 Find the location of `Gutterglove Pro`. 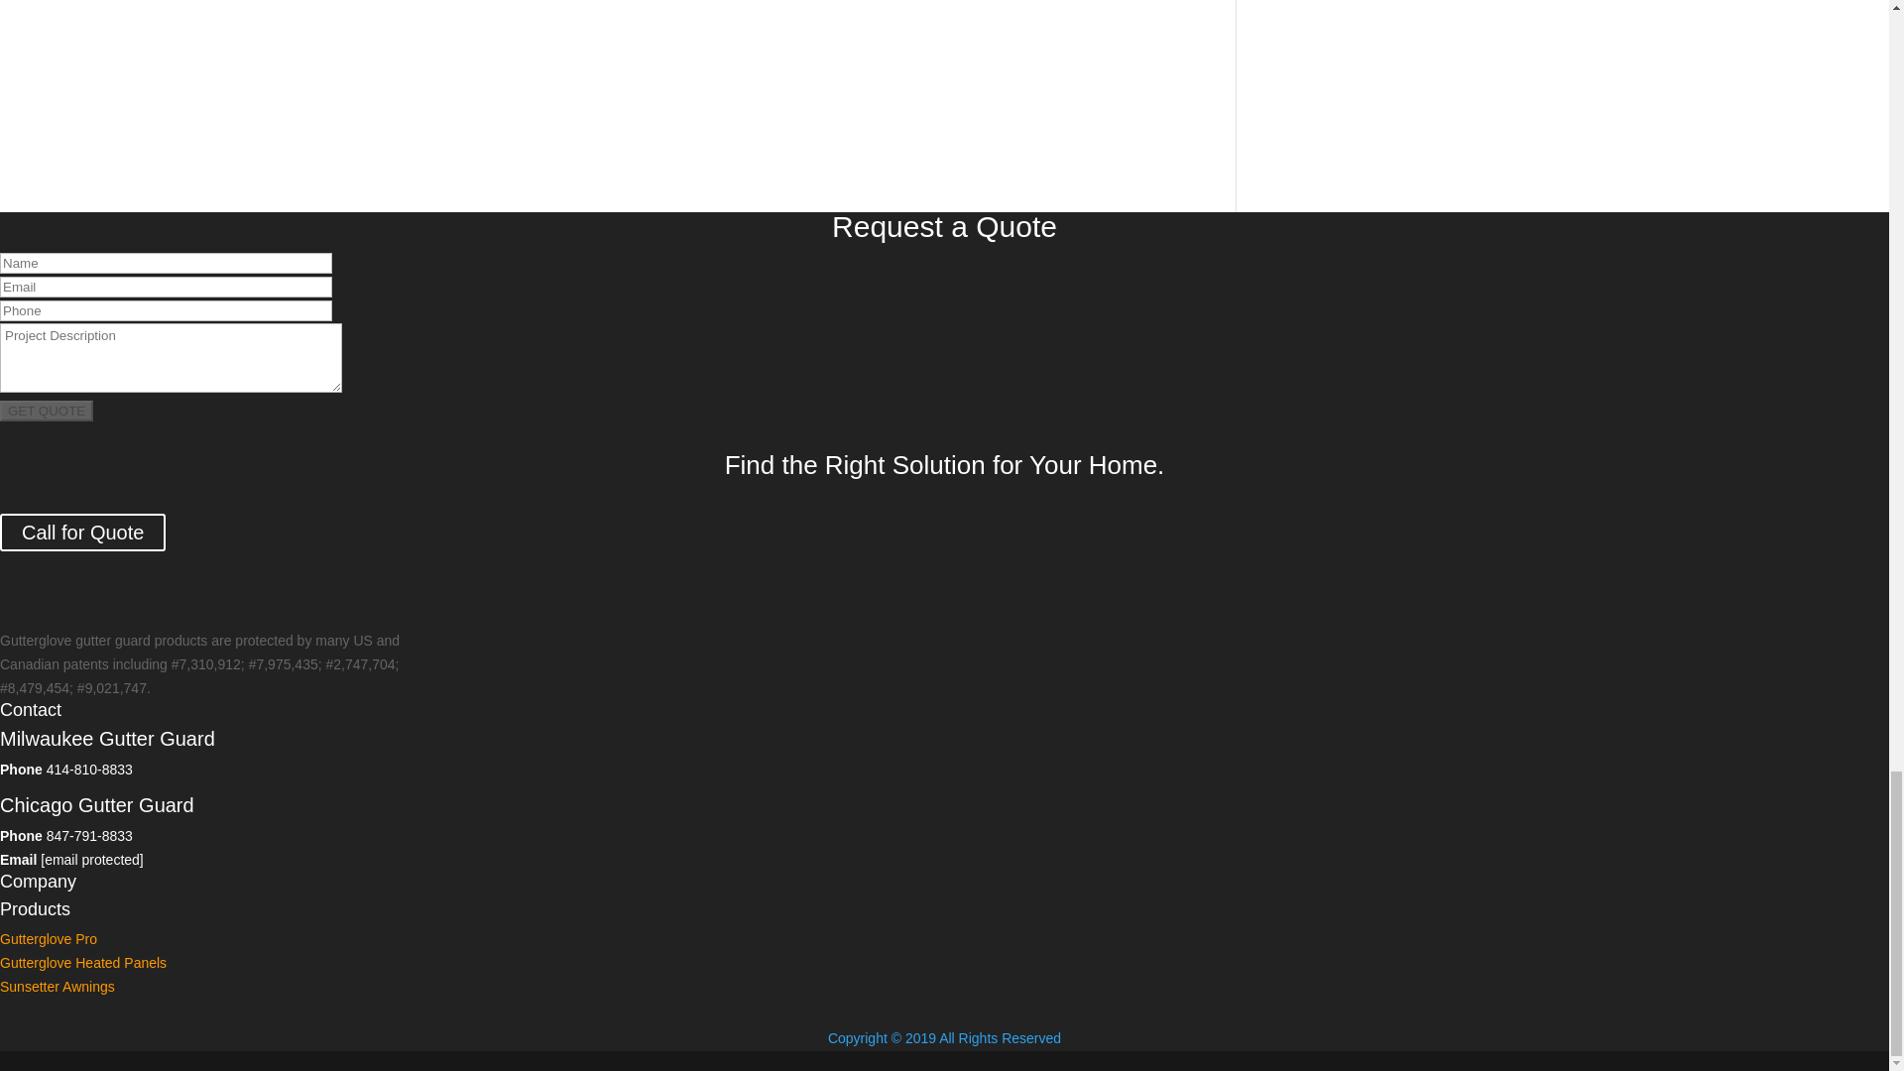

Gutterglove Pro is located at coordinates (48, 938).